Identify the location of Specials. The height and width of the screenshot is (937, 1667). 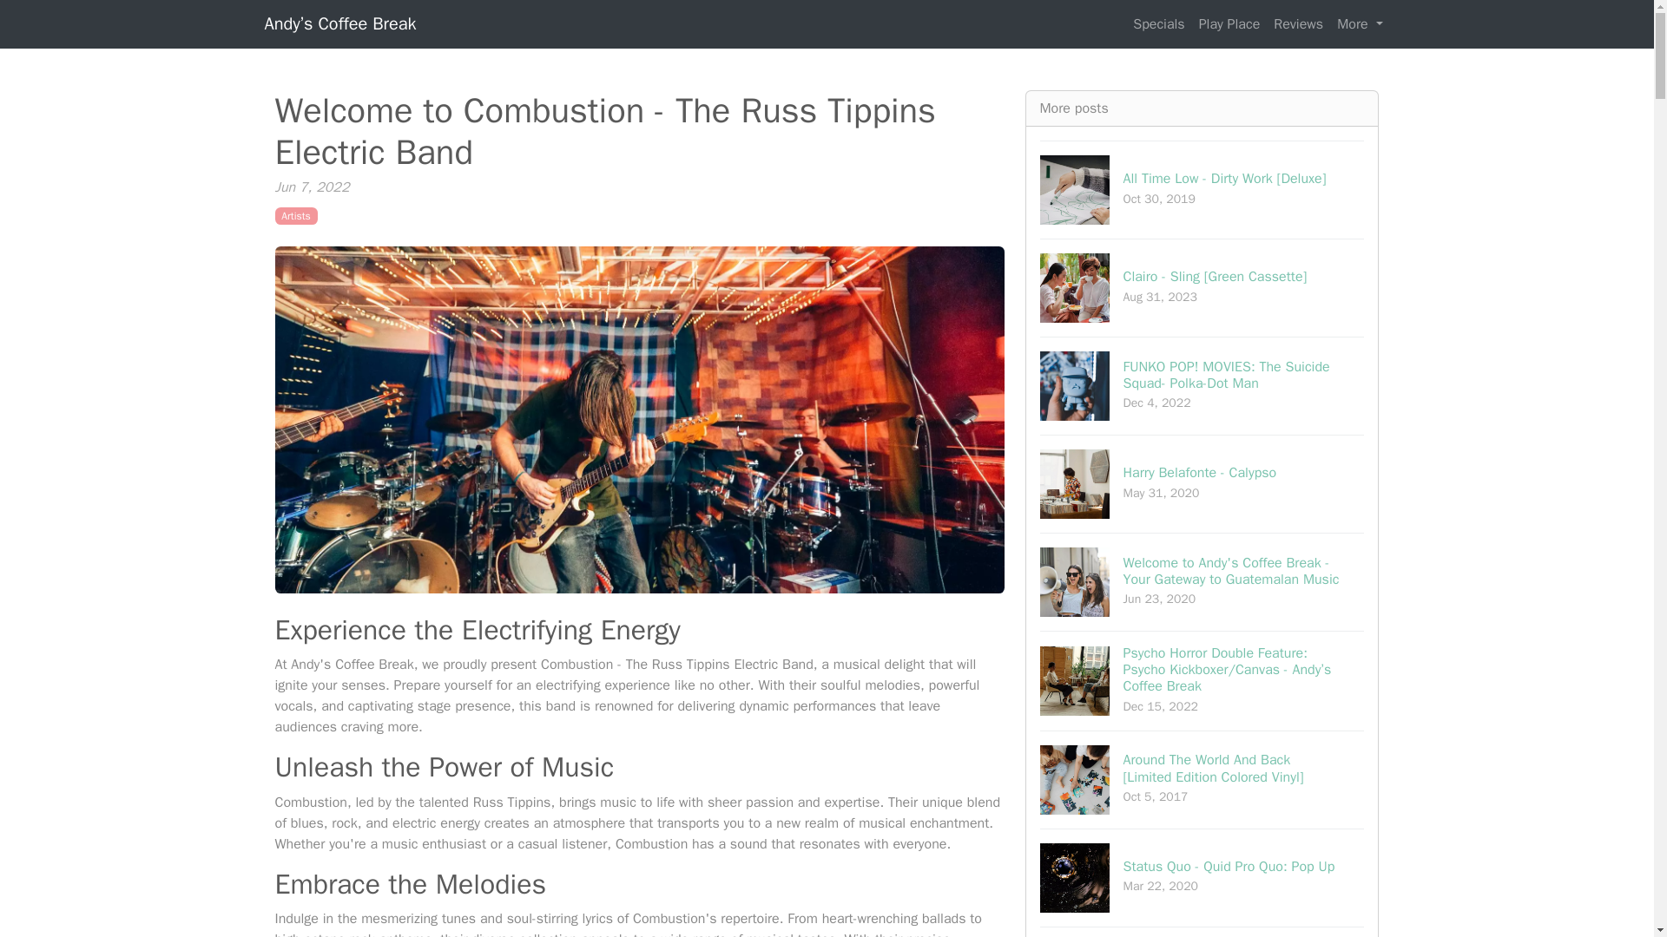
(1158, 23).